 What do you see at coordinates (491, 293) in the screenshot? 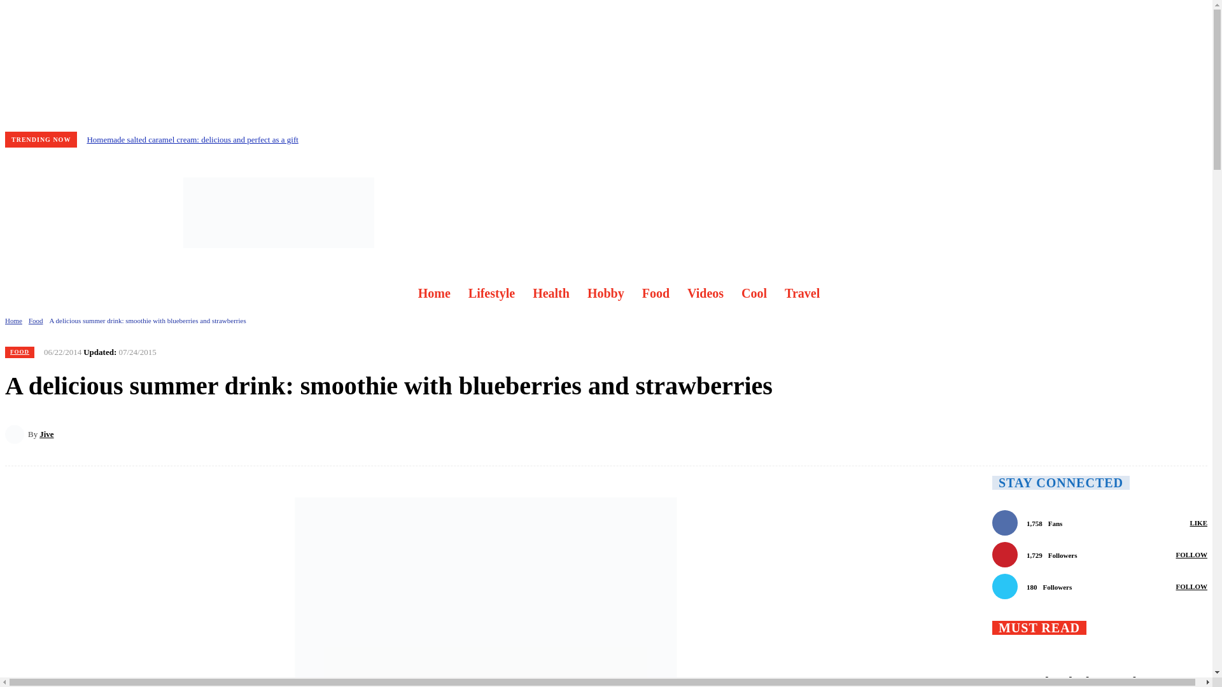
I see `Lifestyle` at bounding box center [491, 293].